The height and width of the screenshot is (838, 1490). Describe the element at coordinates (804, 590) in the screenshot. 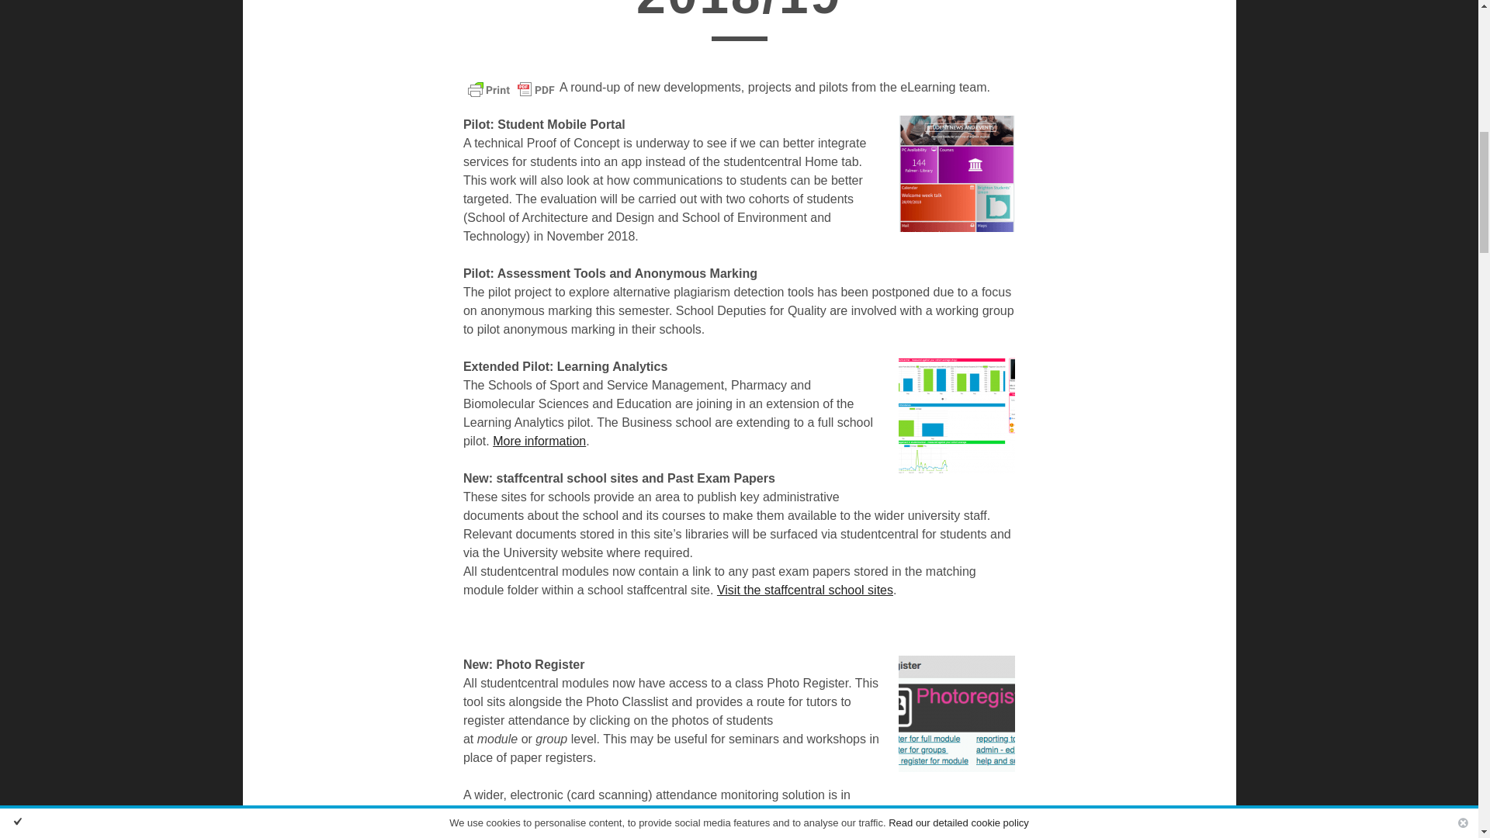

I see `Visit the staffcentral school sites` at that location.